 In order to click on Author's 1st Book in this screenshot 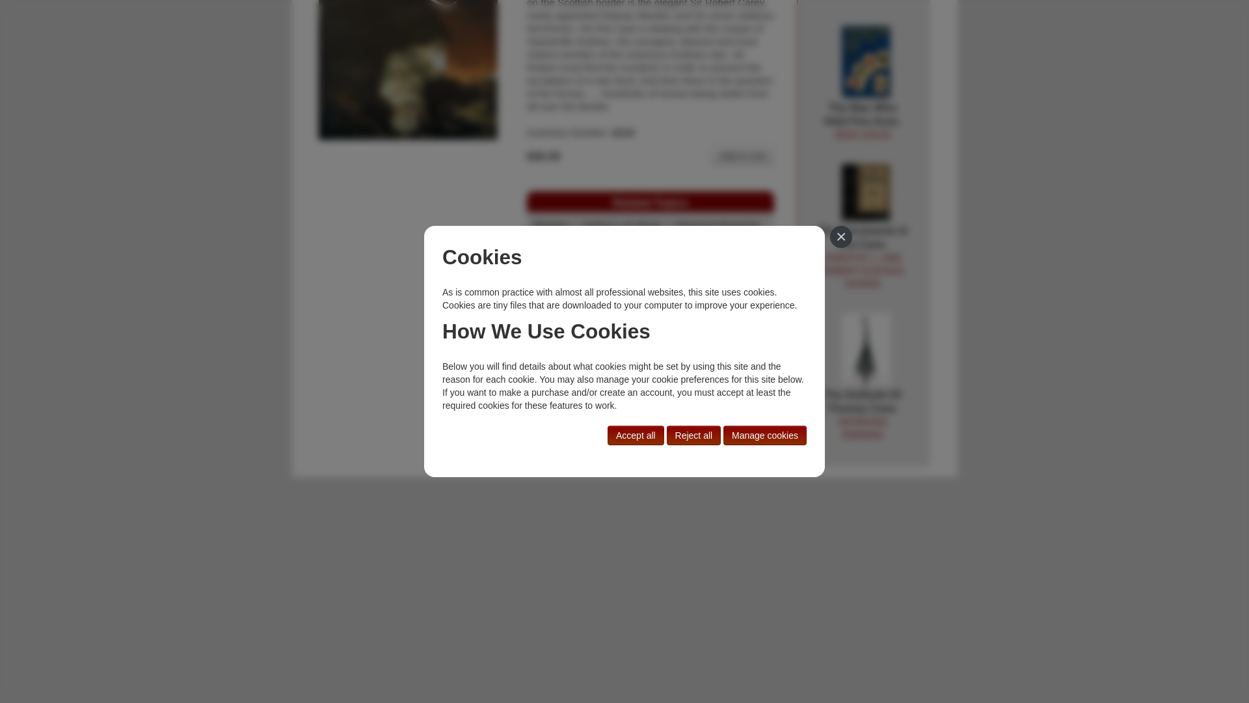, I will do `click(550, 225)`.